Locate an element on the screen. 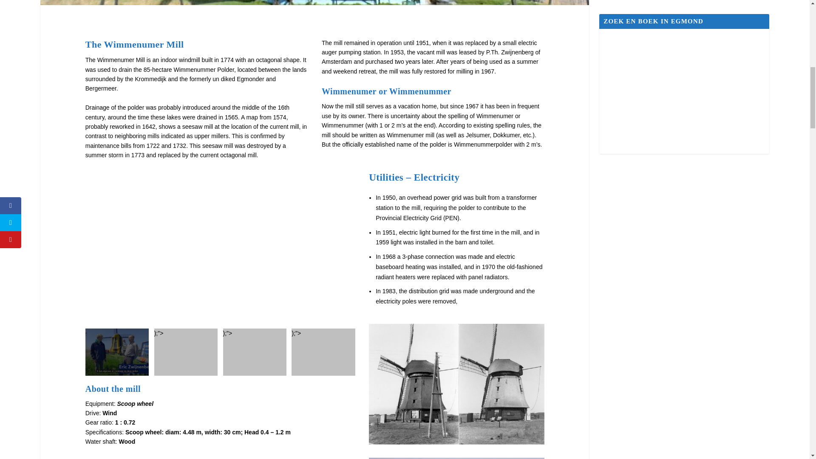  Mill with and without electric poles 1983 is located at coordinates (456, 384).